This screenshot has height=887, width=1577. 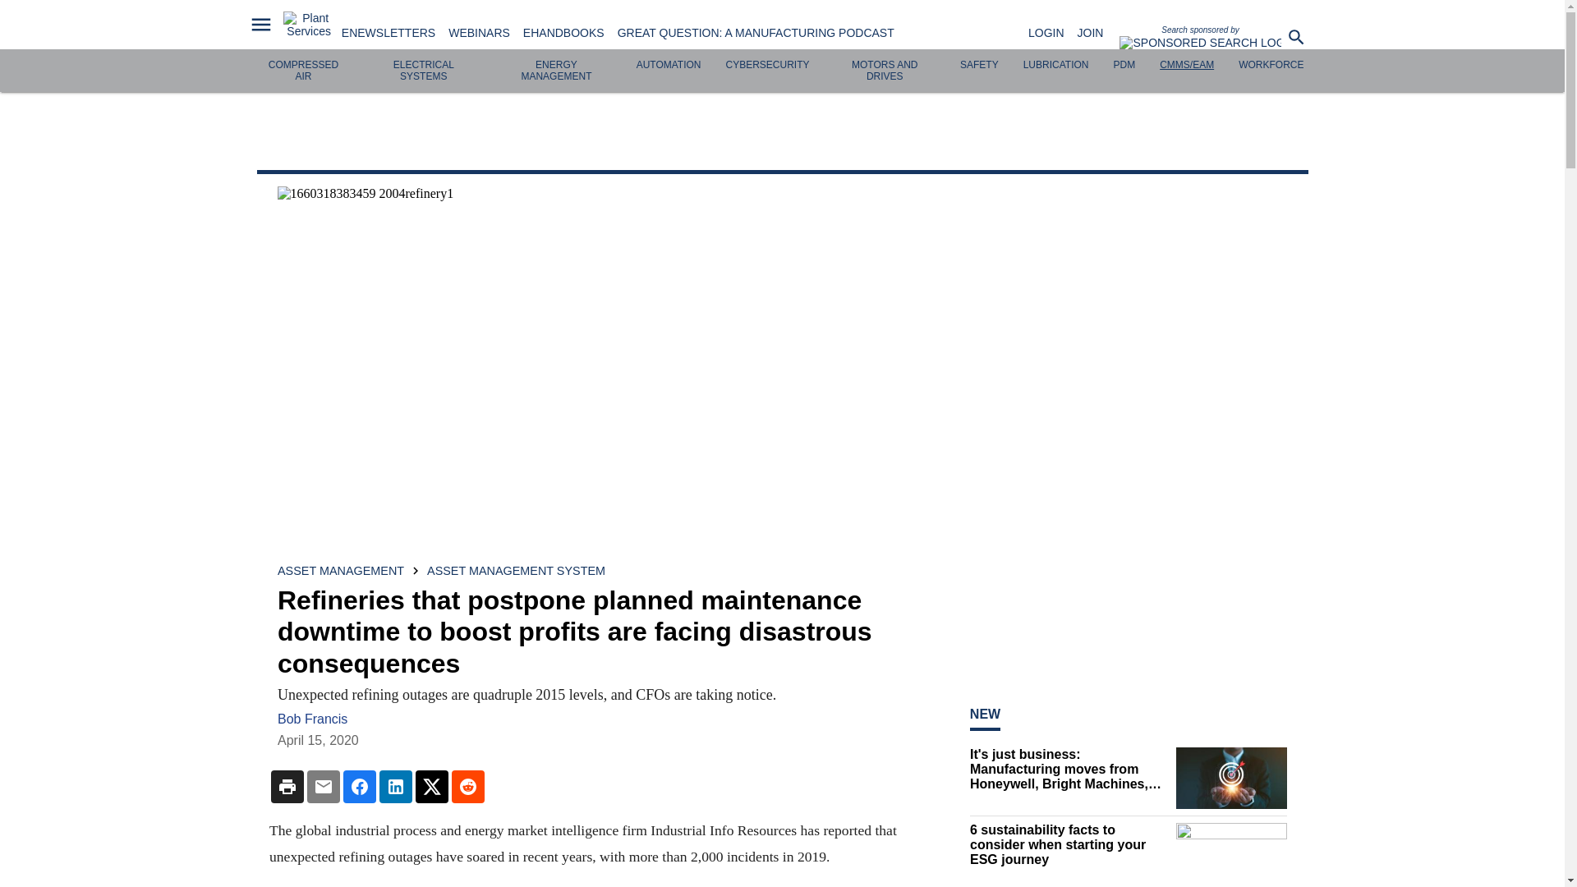 What do you see at coordinates (1046, 33) in the screenshot?
I see `LOGIN` at bounding box center [1046, 33].